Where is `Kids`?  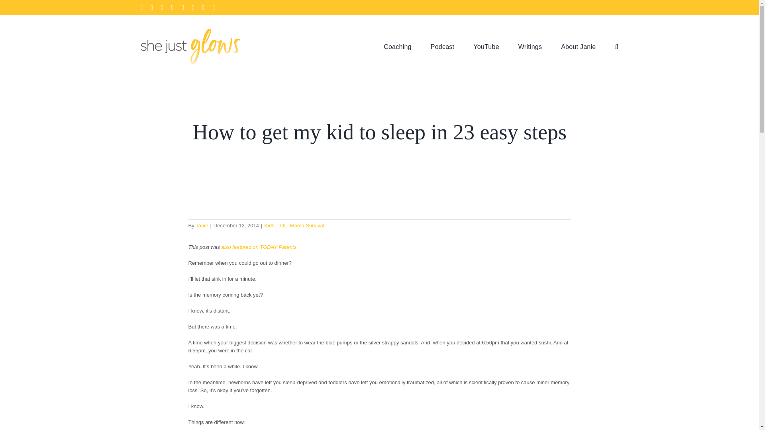
Kids is located at coordinates (269, 225).